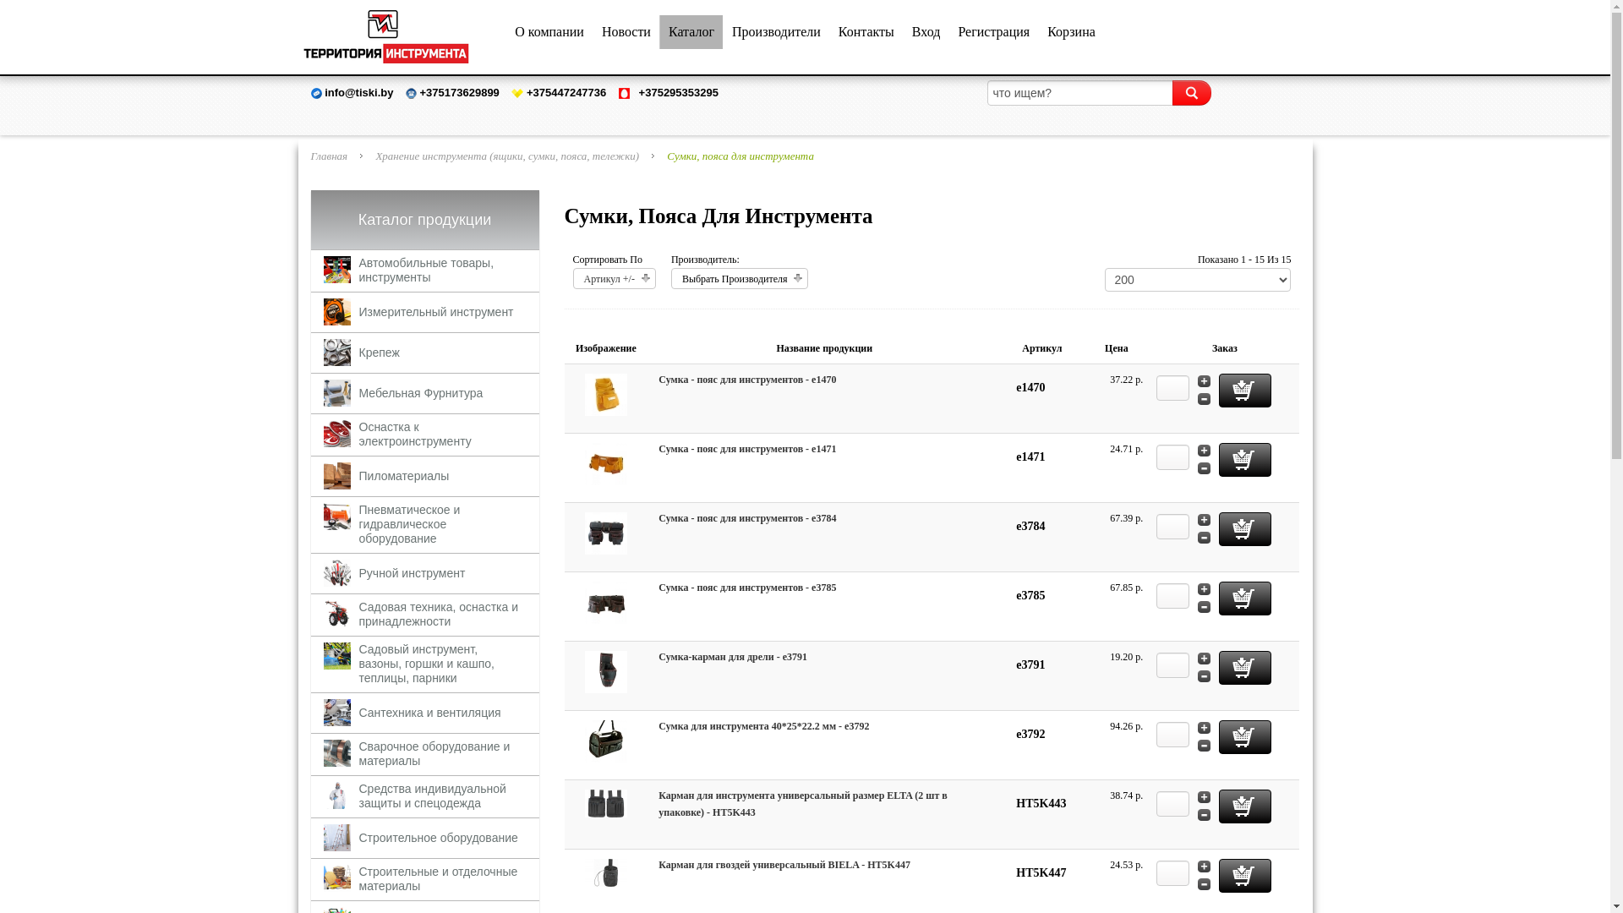 This screenshot has height=913, width=1623. Describe the element at coordinates (606, 671) in the screenshot. I see `e3791` at that location.